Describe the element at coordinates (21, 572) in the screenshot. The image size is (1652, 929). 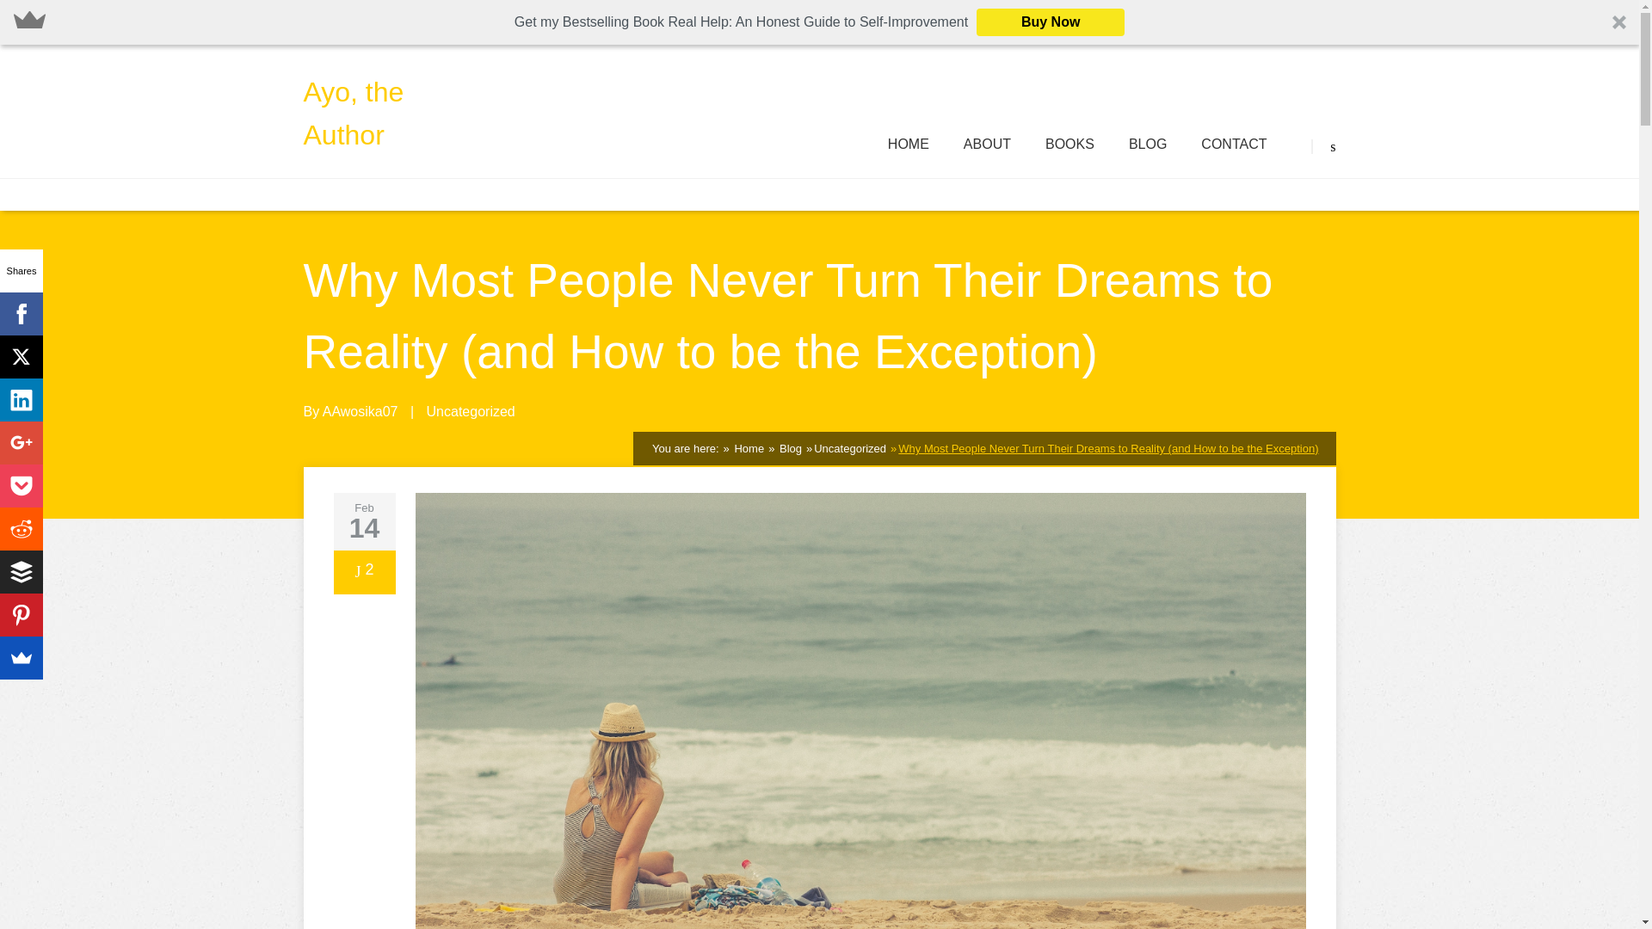
I see `Buffer` at that location.